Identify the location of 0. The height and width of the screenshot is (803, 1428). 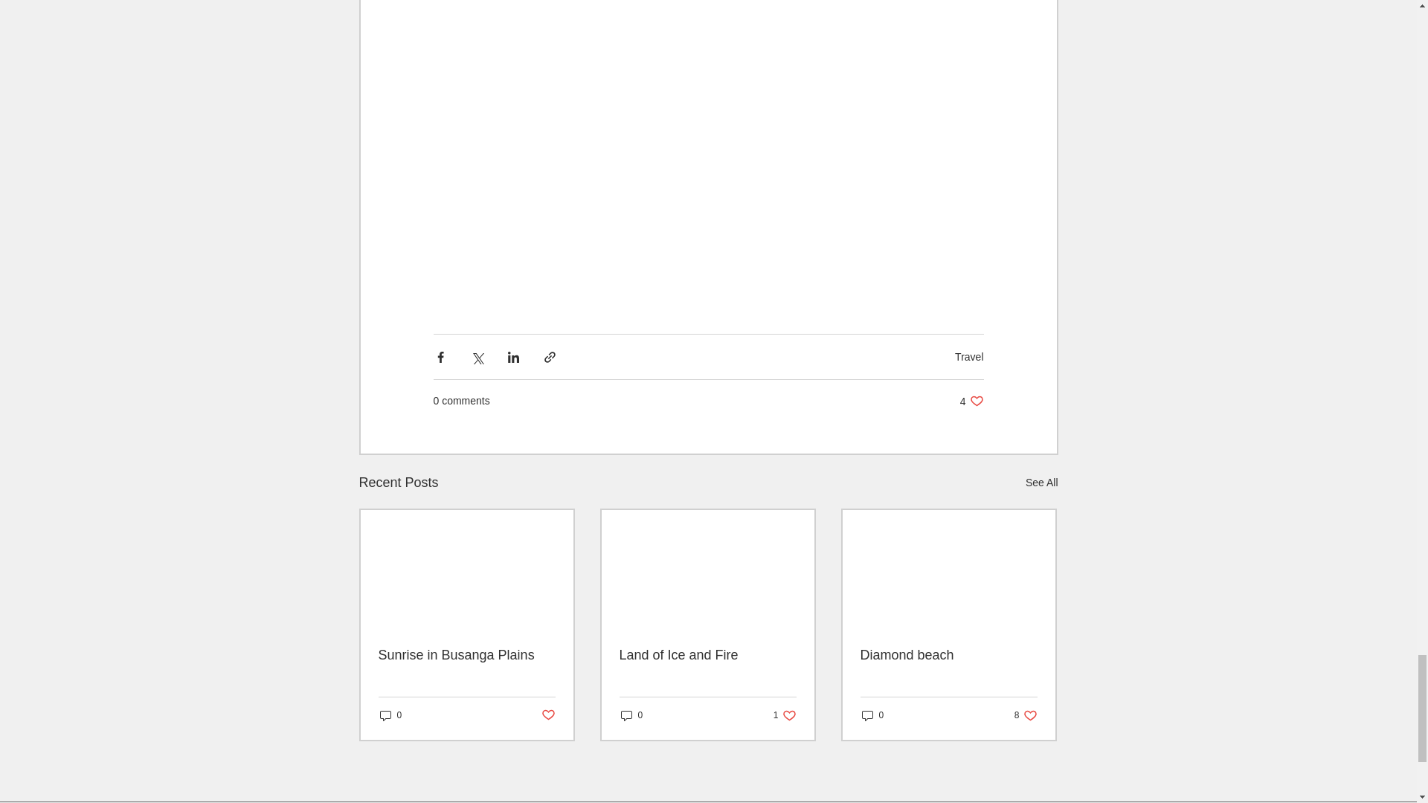
(872, 715).